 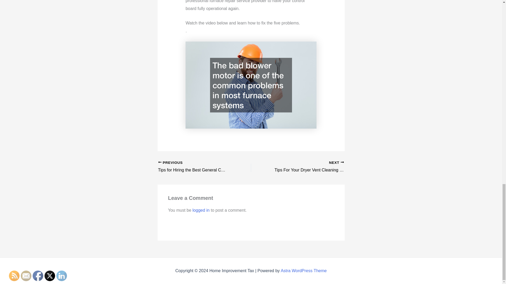 What do you see at coordinates (201, 210) in the screenshot?
I see `logged in` at bounding box center [201, 210].